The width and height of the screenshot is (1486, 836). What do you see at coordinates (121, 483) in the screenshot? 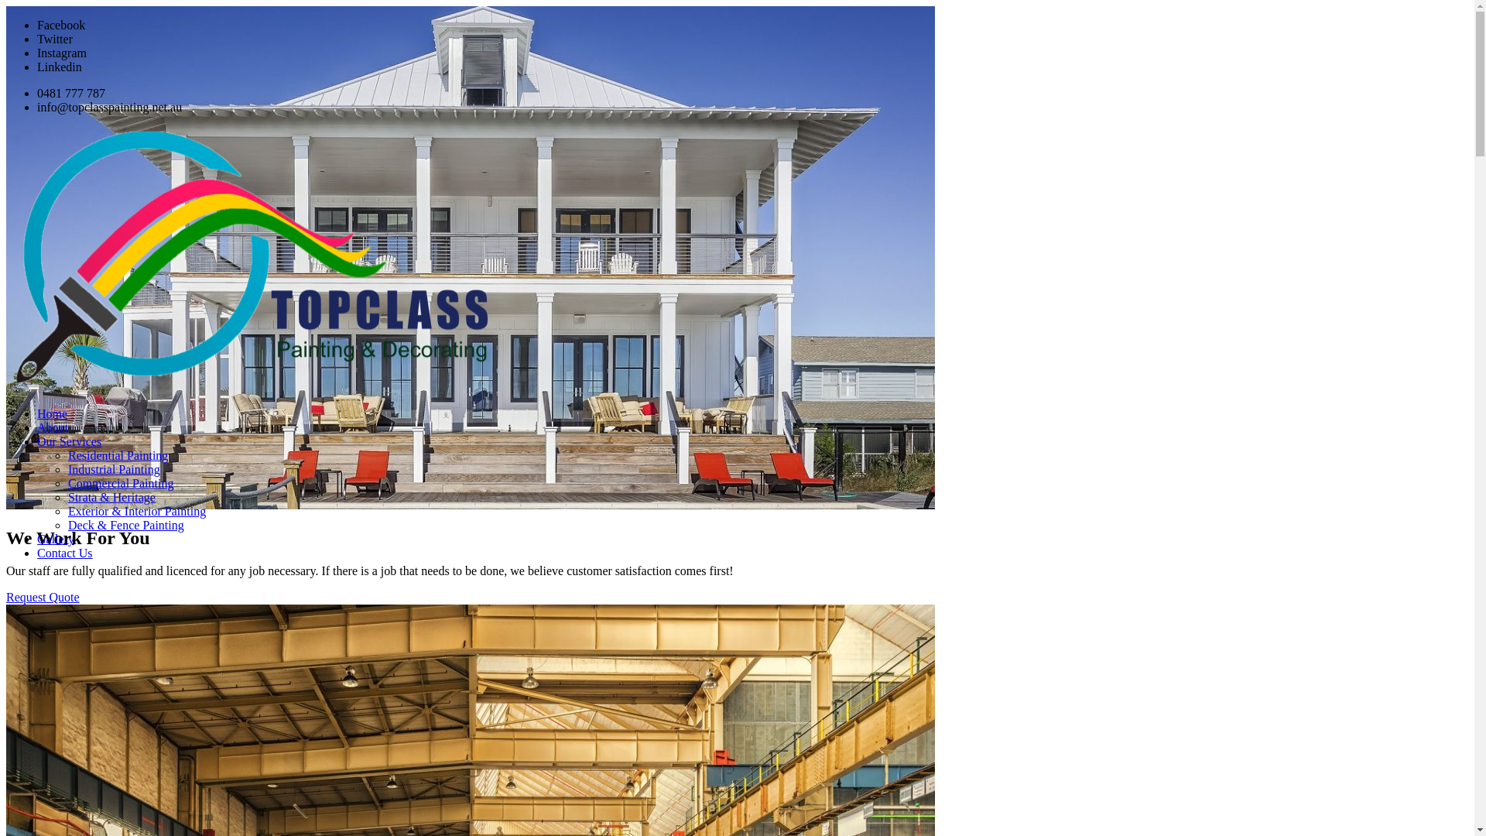
I see `Commercial Painting` at bounding box center [121, 483].